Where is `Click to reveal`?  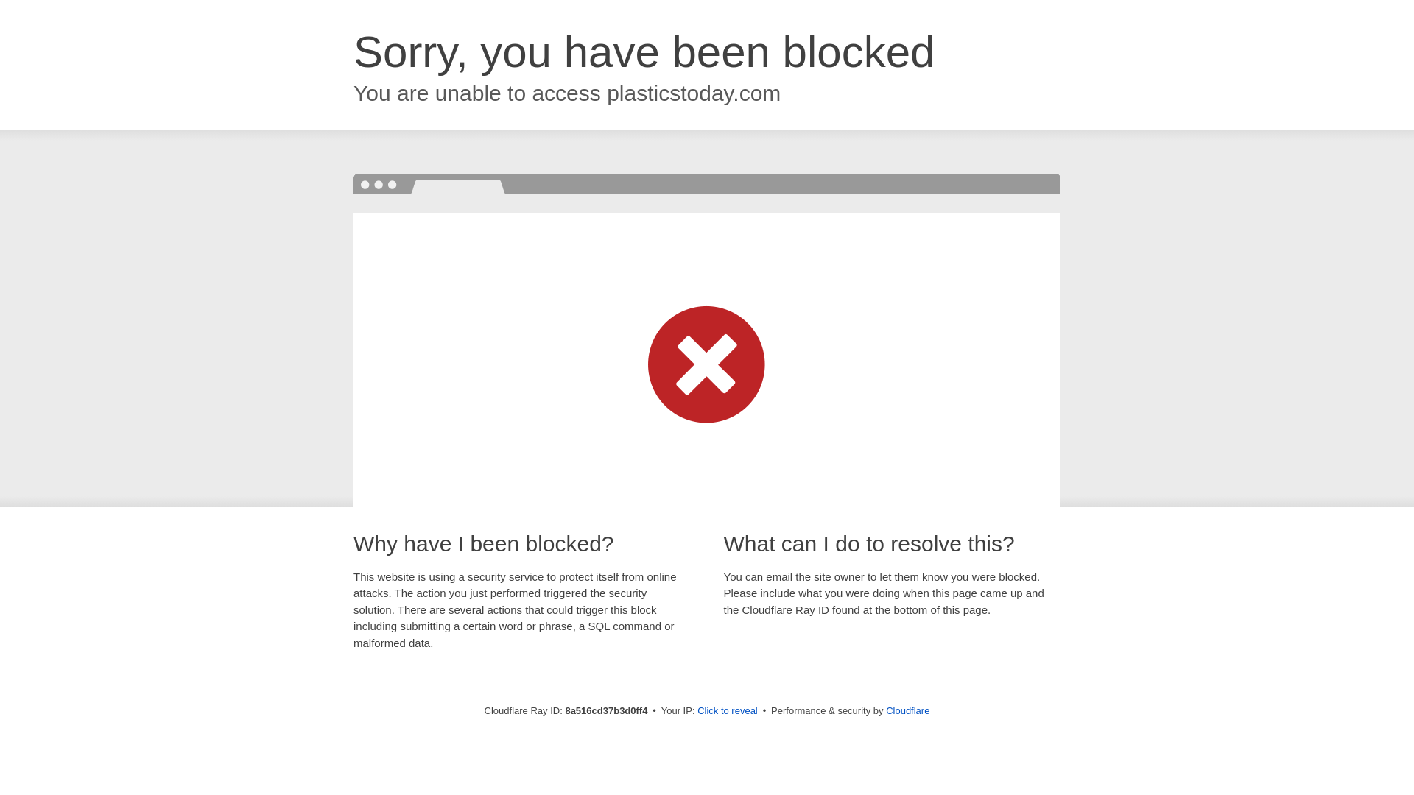 Click to reveal is located at coordinates (728, 711).